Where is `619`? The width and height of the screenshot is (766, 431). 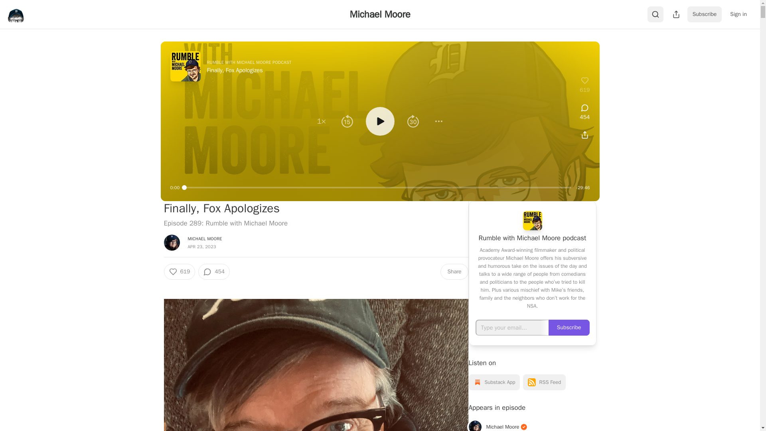 619 is located at coordinates (180, 271).